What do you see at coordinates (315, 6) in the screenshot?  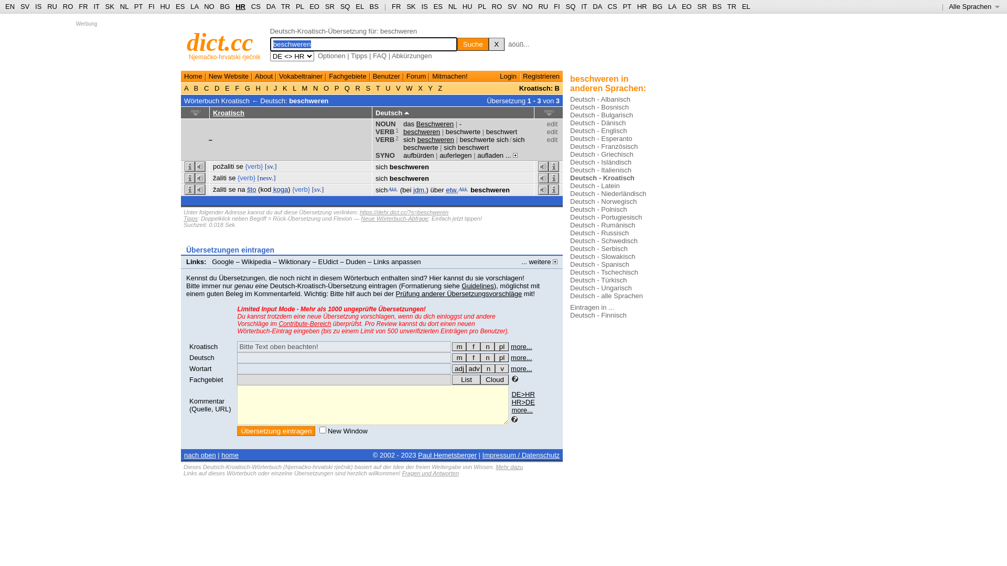 I see `EO` at bounding box center [315, 6].